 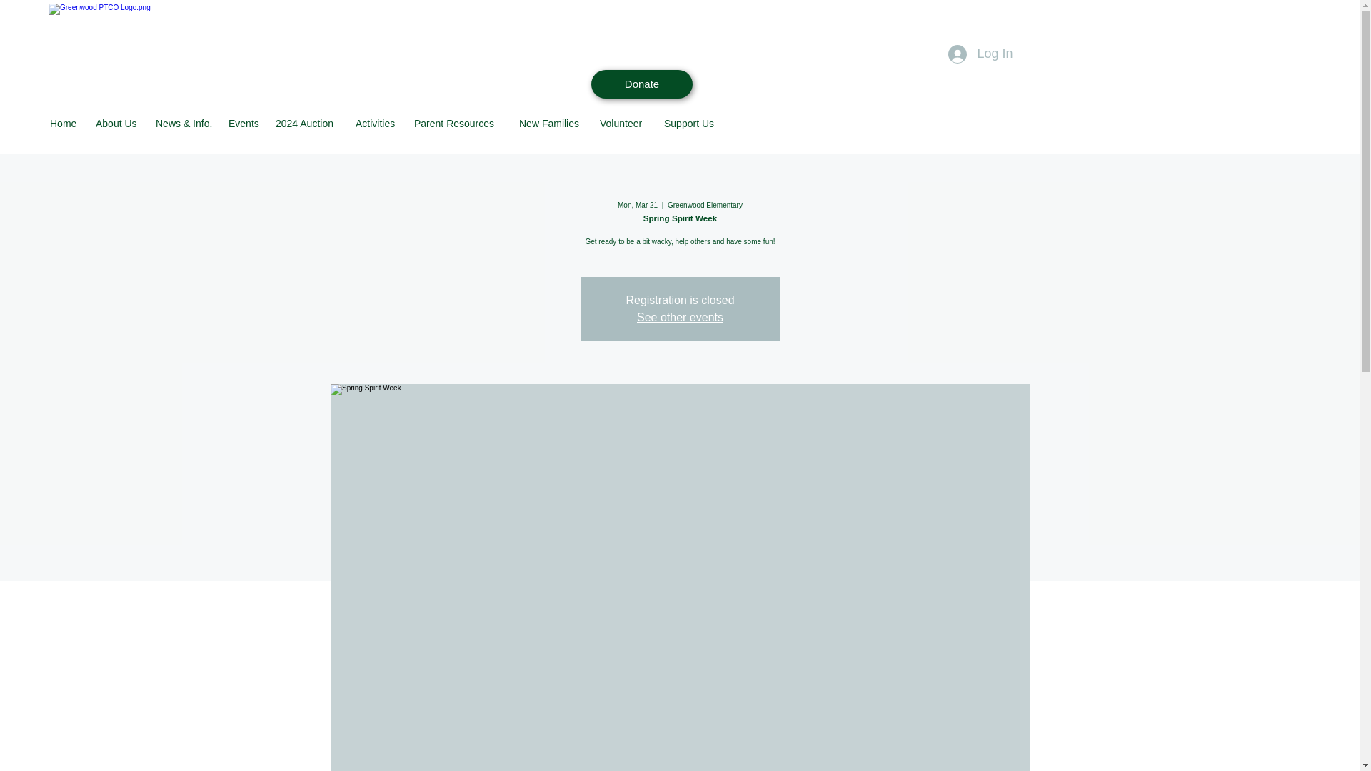 What do you see at coordinates (377, 123) in the screenshot?
I see `Activities` at bounding box center [377, 123].